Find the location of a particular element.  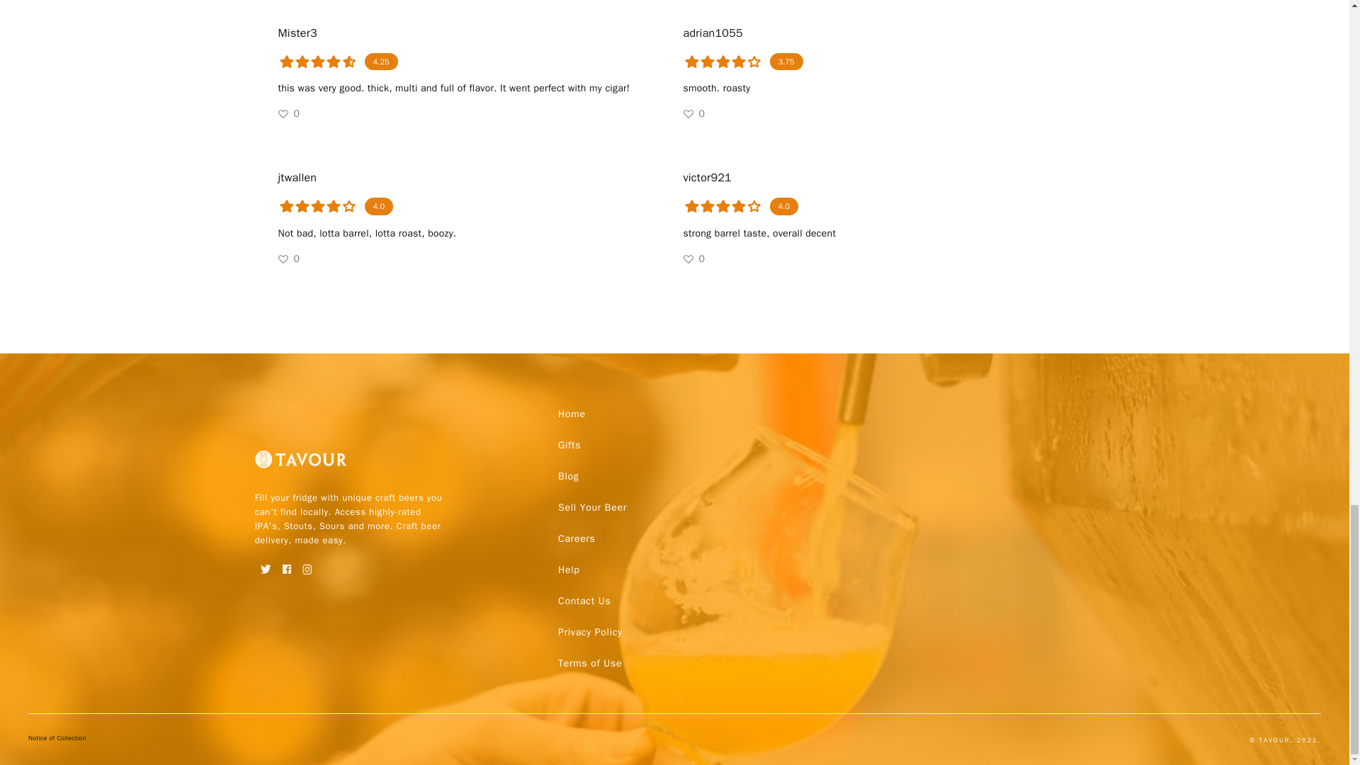

Privacy Policy is located at coordinates (589, 632).